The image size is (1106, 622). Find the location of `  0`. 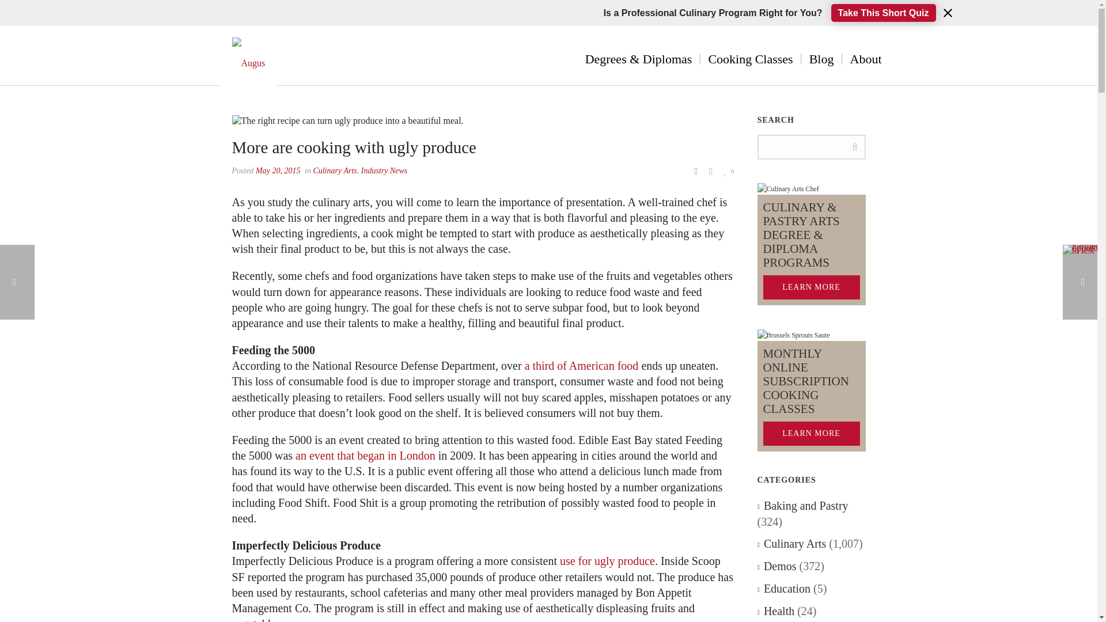

  0 is located at coordinates (729, 170).